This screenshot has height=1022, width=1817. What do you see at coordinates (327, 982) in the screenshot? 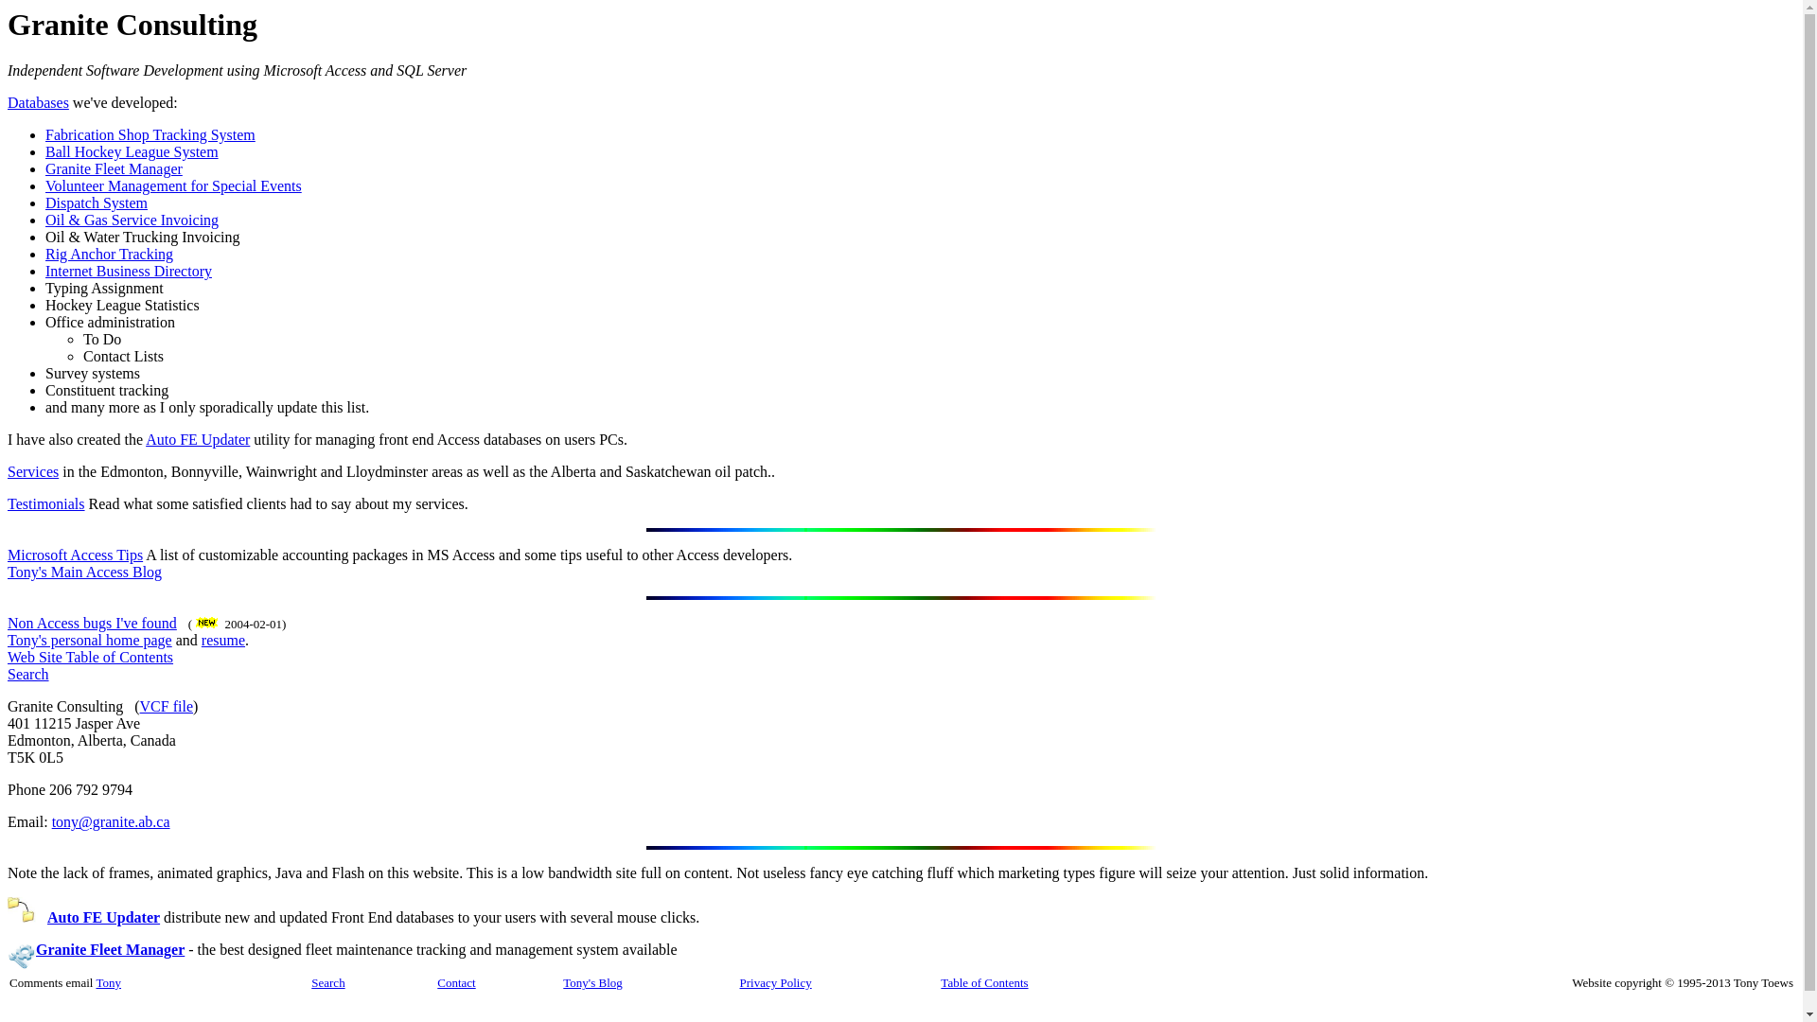
I see `Search` at bounding box center [327, 982].